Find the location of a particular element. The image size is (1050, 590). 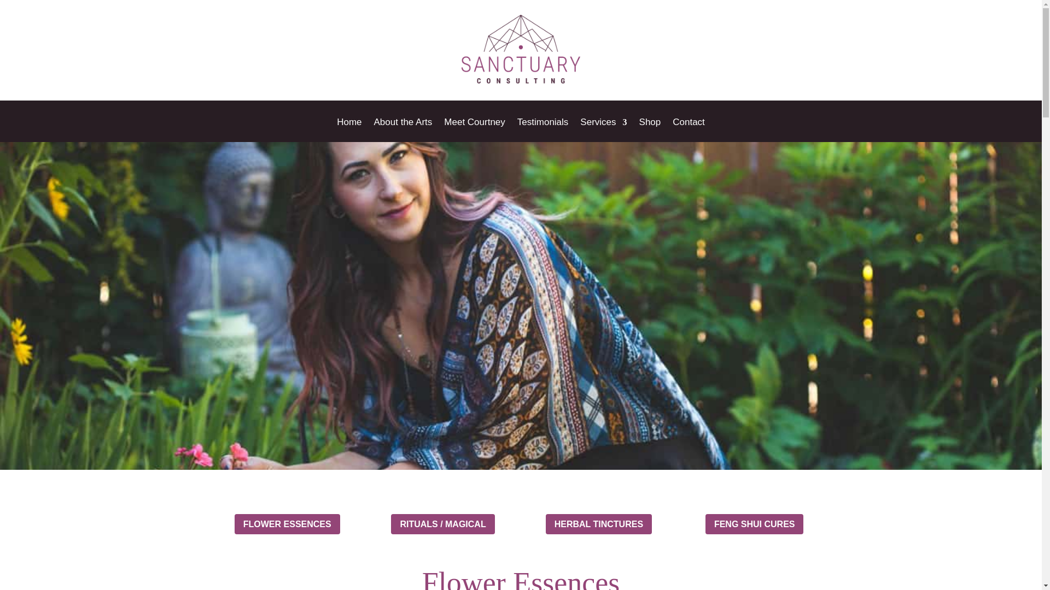

Shop is located at coordinates (650, 130).